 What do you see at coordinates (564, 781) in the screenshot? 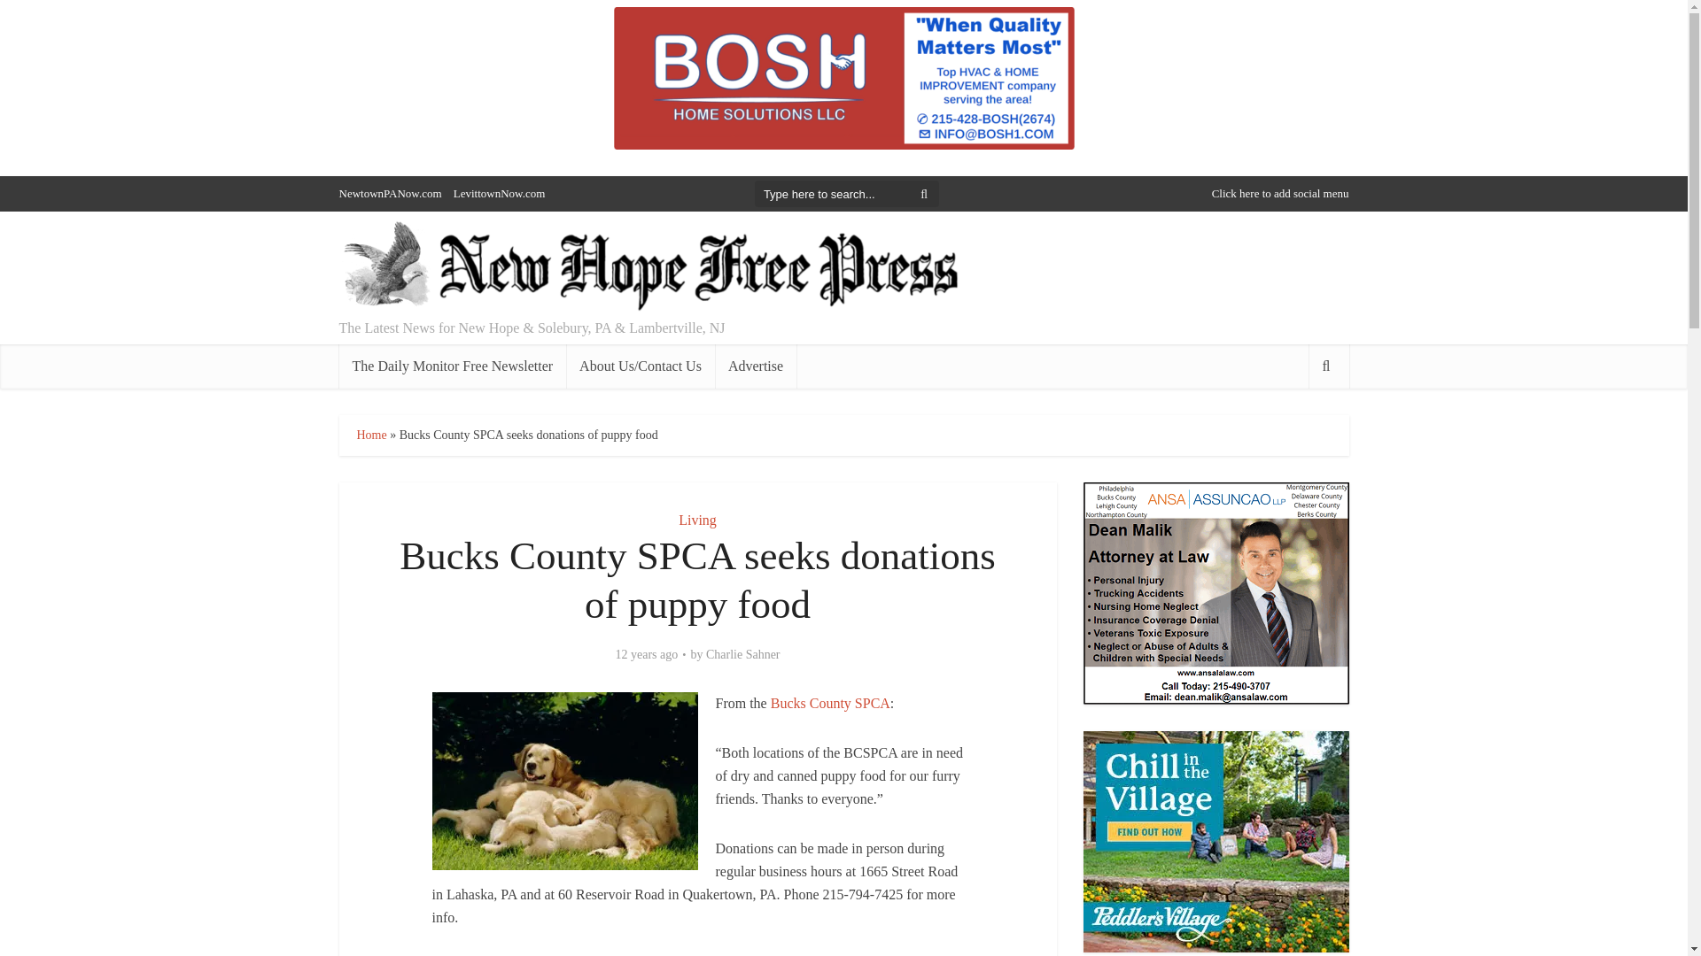
I see `puppies` at bounding box center [564, 781].